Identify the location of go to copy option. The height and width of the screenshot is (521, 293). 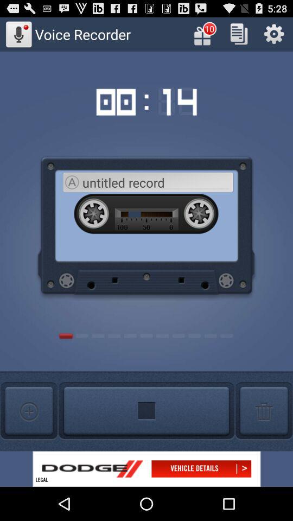
(239, 34).